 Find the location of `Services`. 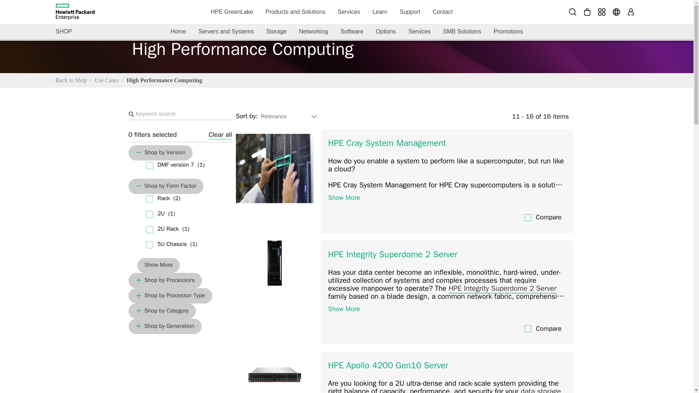

Services is located at coordinates (349, 12).